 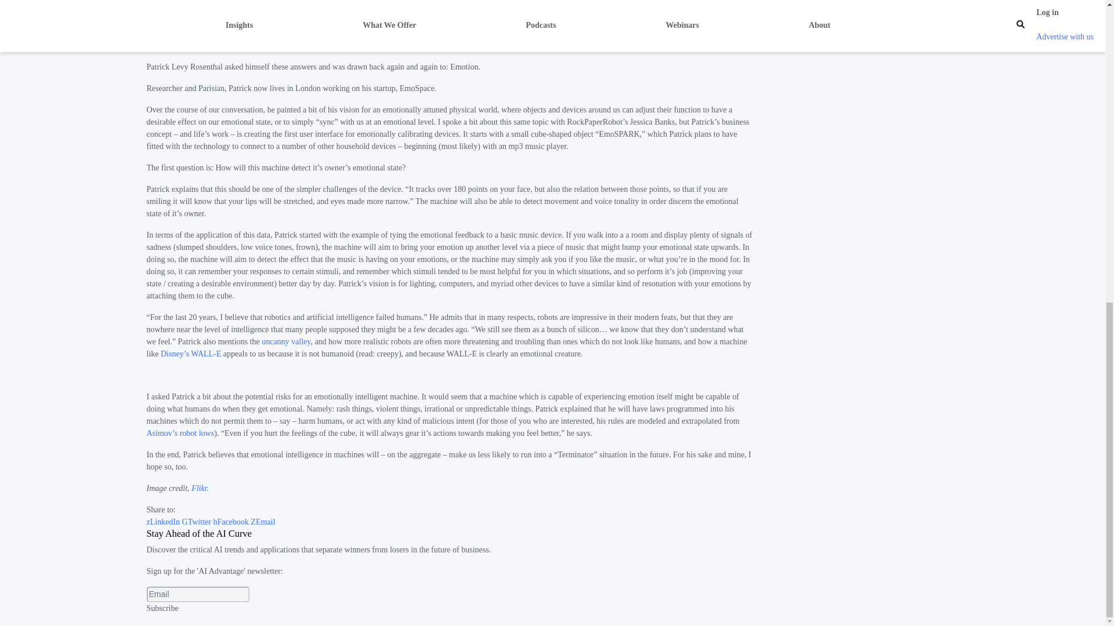 I want to click on Assimov robot laws, so click(x=180, y=432).